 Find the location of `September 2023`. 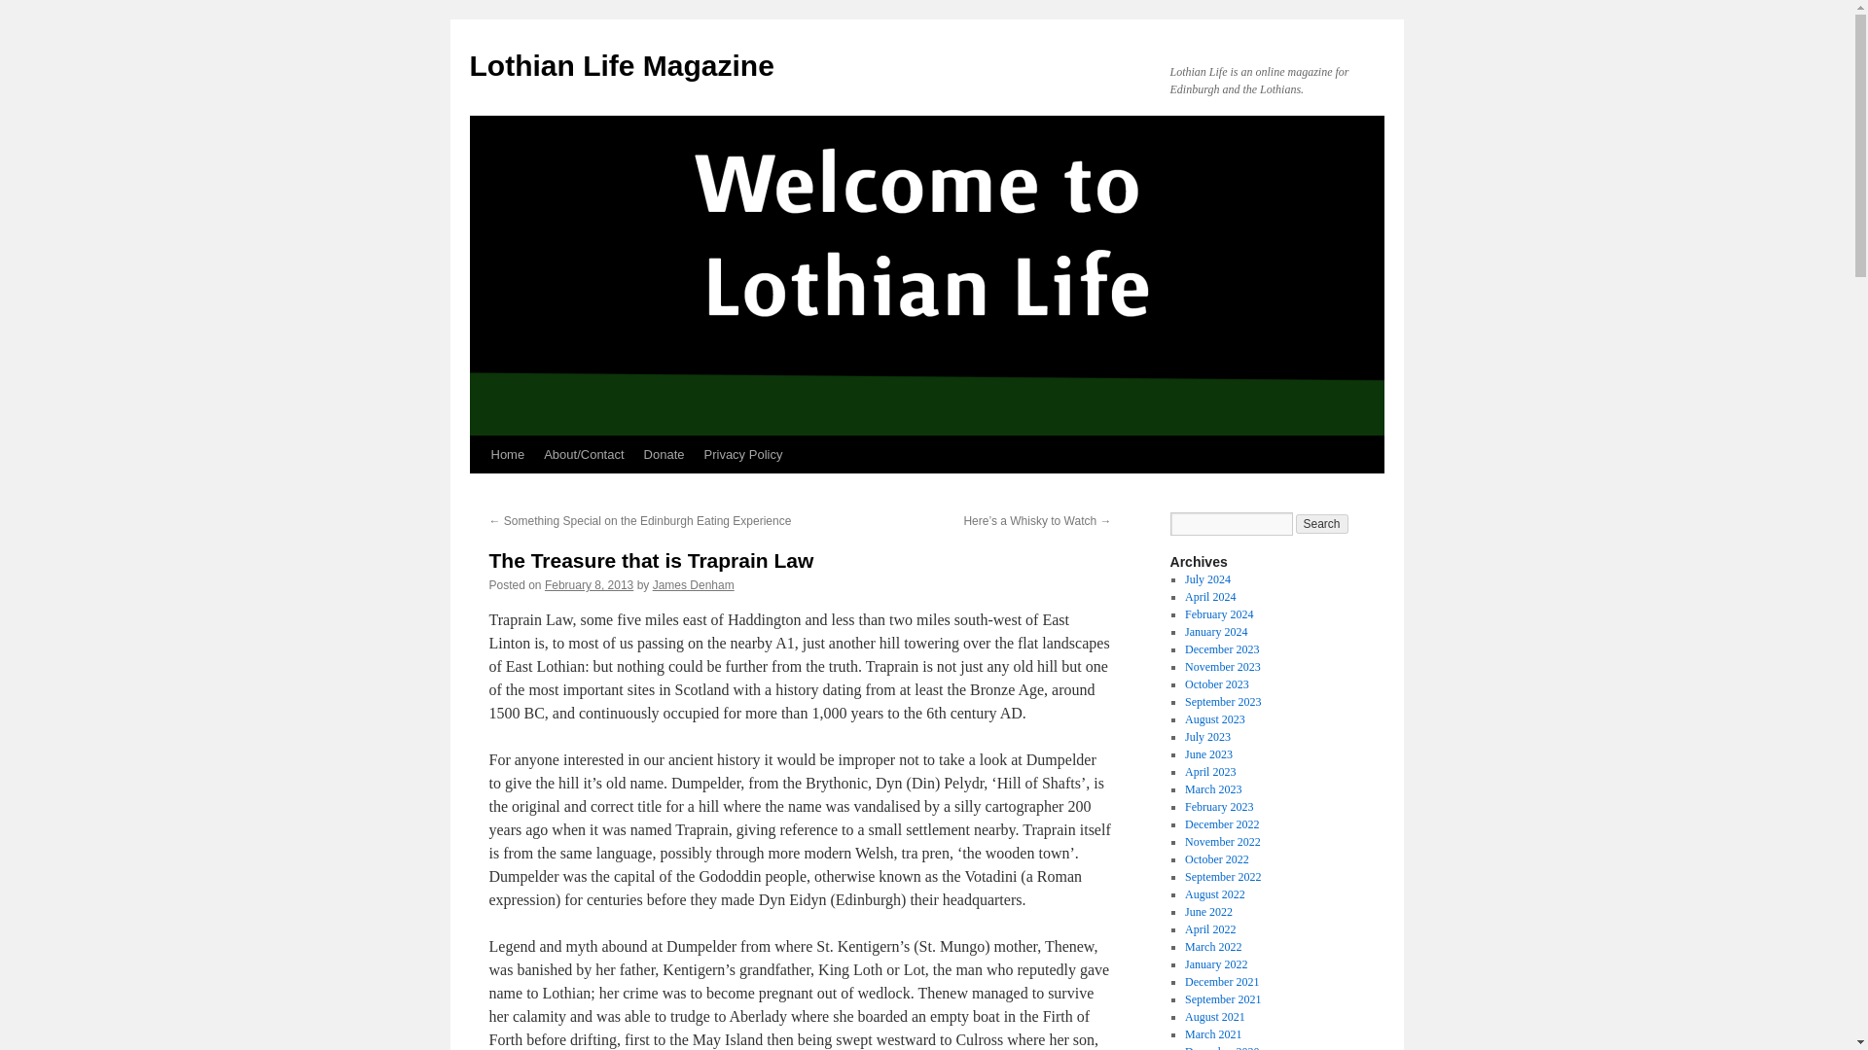

September 2023 is located at coordinates (1222, 702).